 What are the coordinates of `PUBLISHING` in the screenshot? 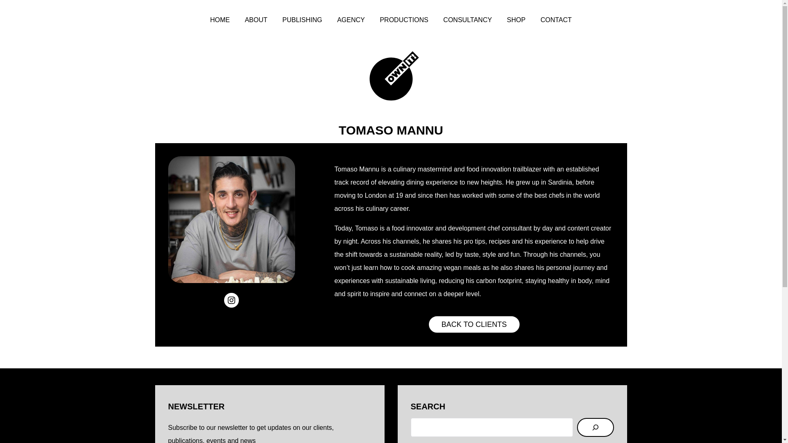 It's located at (302, 21).